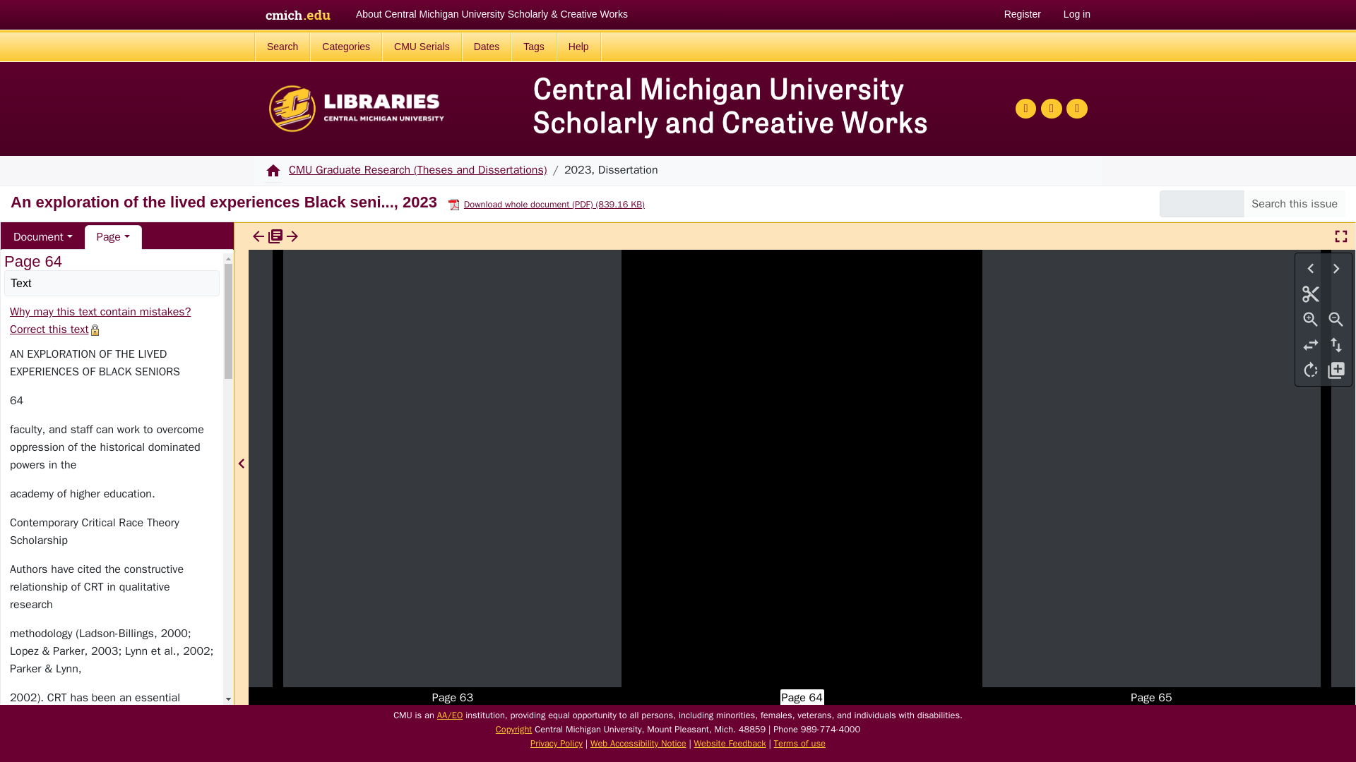  I want to click on Maximize, so click(1340, 236).